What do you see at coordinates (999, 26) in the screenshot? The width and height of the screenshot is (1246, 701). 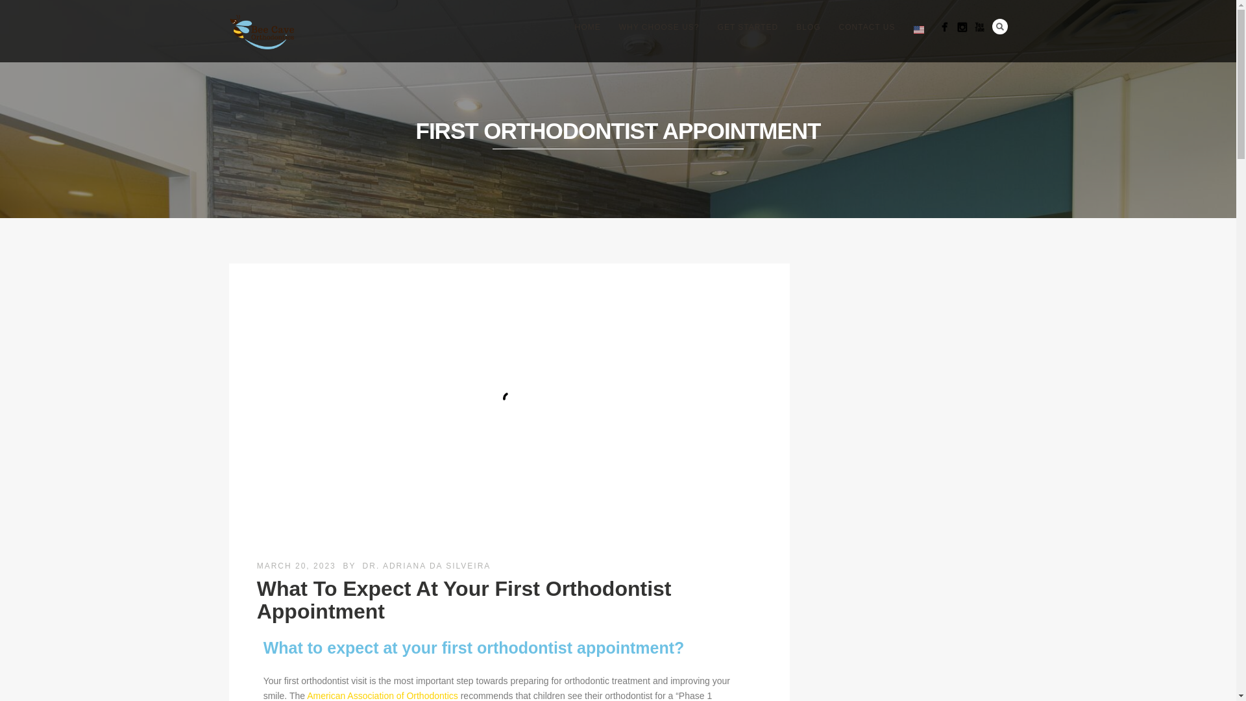 I see `Search` at bounding box center [999, 26].